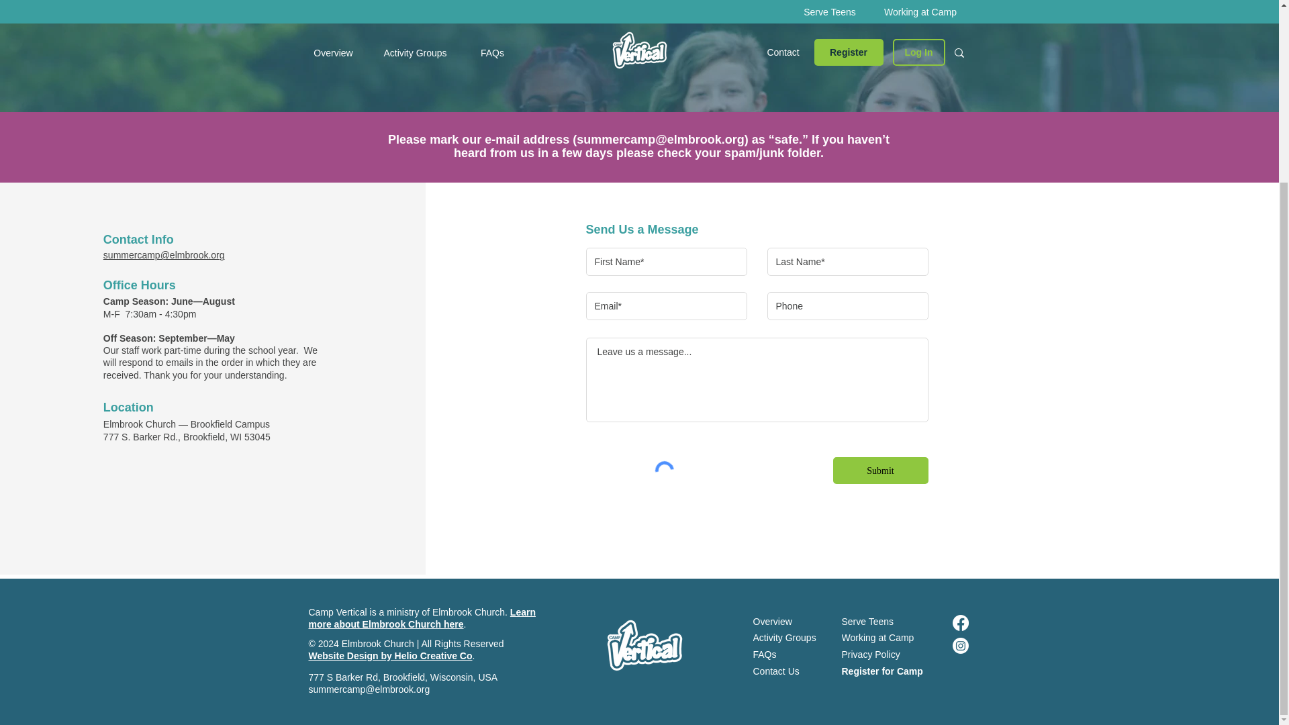 The image size is (1289, 725). What do you see at coordinates (794, 638) in the screenshot?
I see `Activity Groups` at bounding box center [794, 638].